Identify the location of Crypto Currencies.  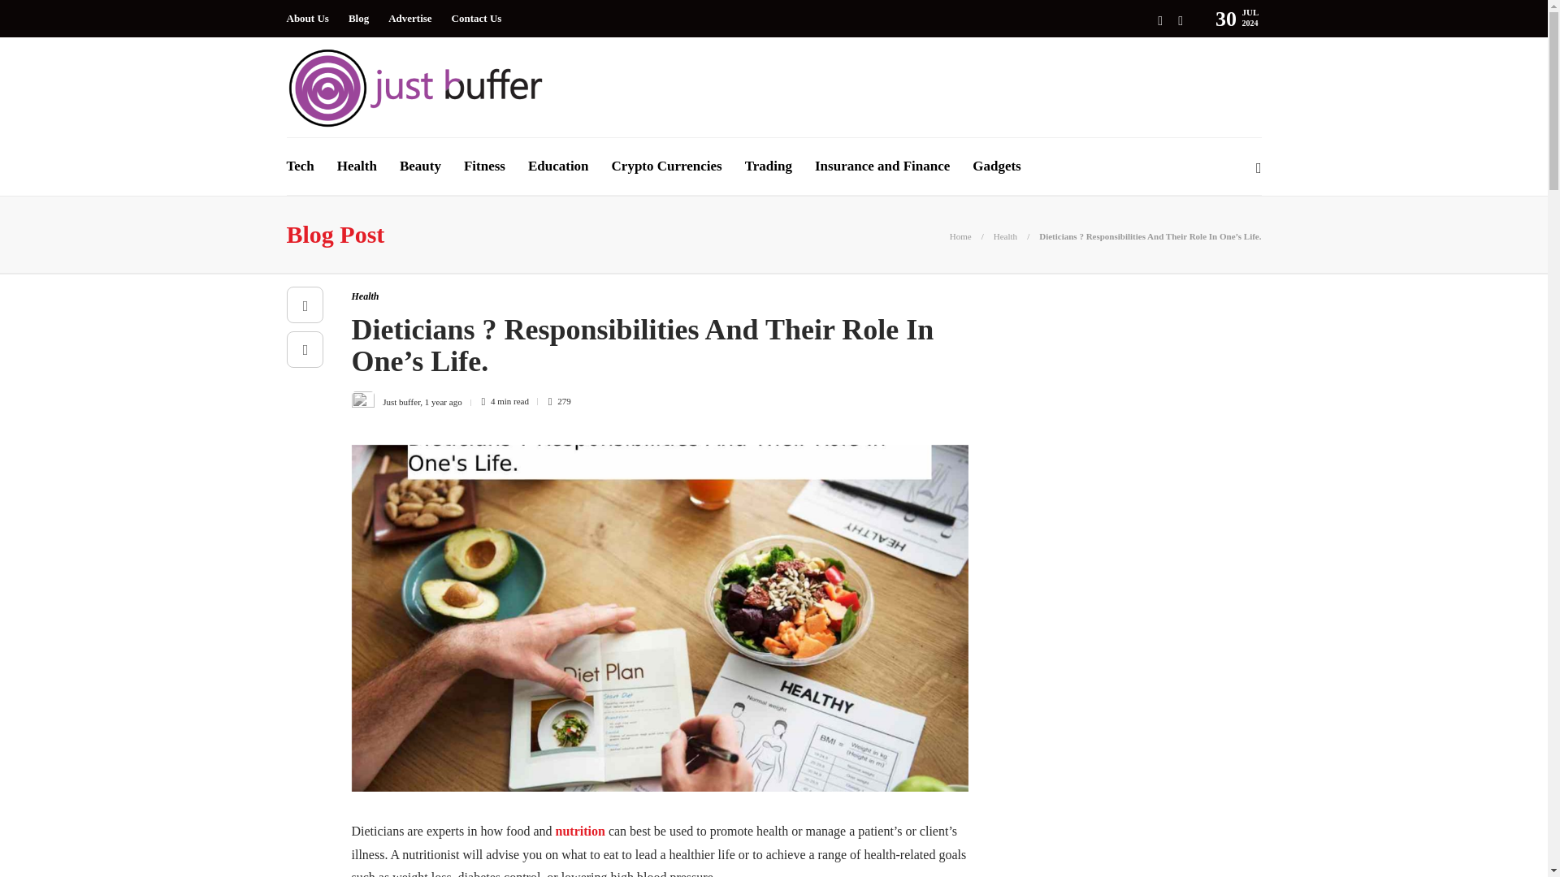
(666, 166).